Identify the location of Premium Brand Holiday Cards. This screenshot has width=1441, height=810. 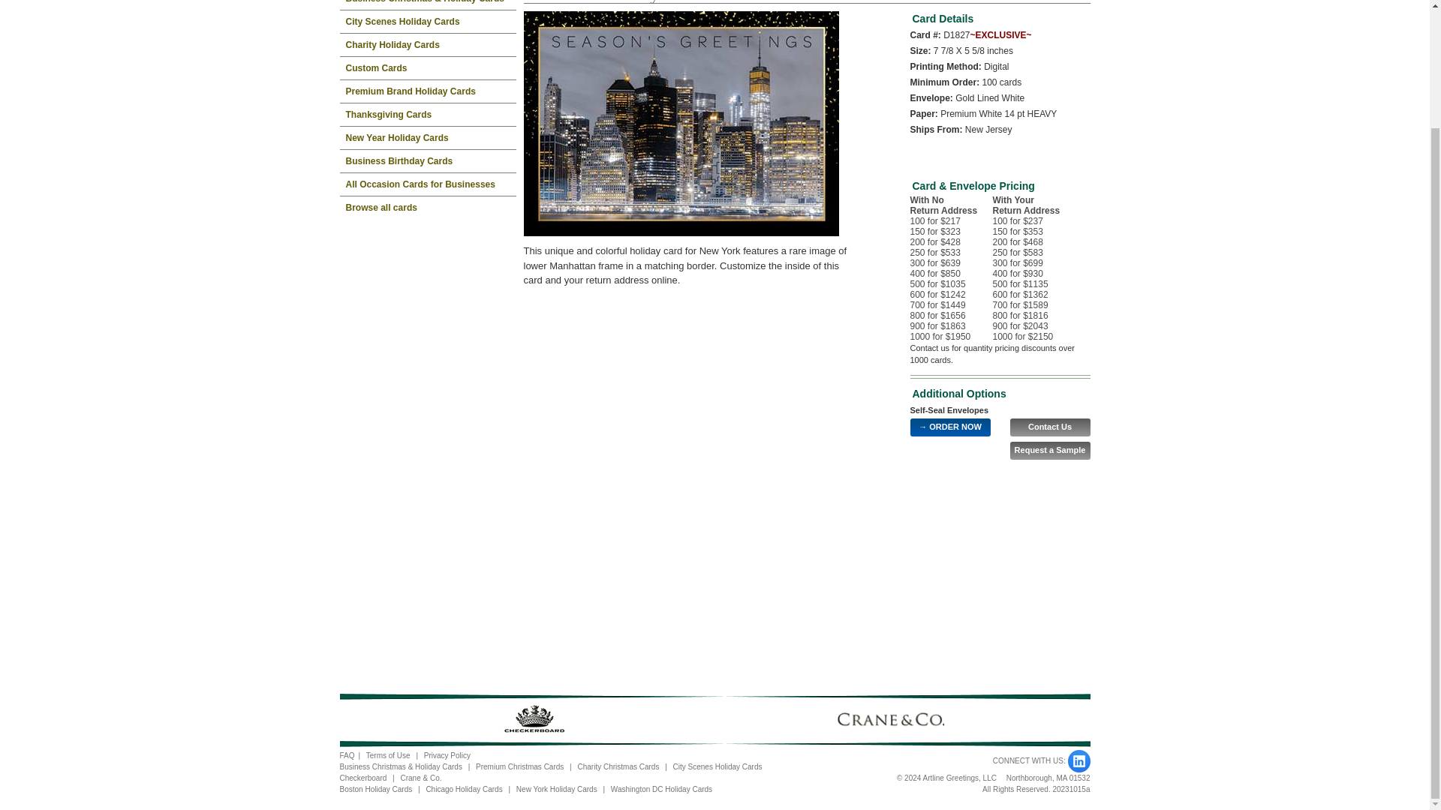
(427, 91).